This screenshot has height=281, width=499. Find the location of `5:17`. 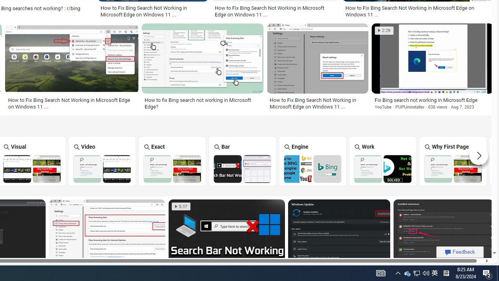

5:17 is located at coordinates (181, 206).